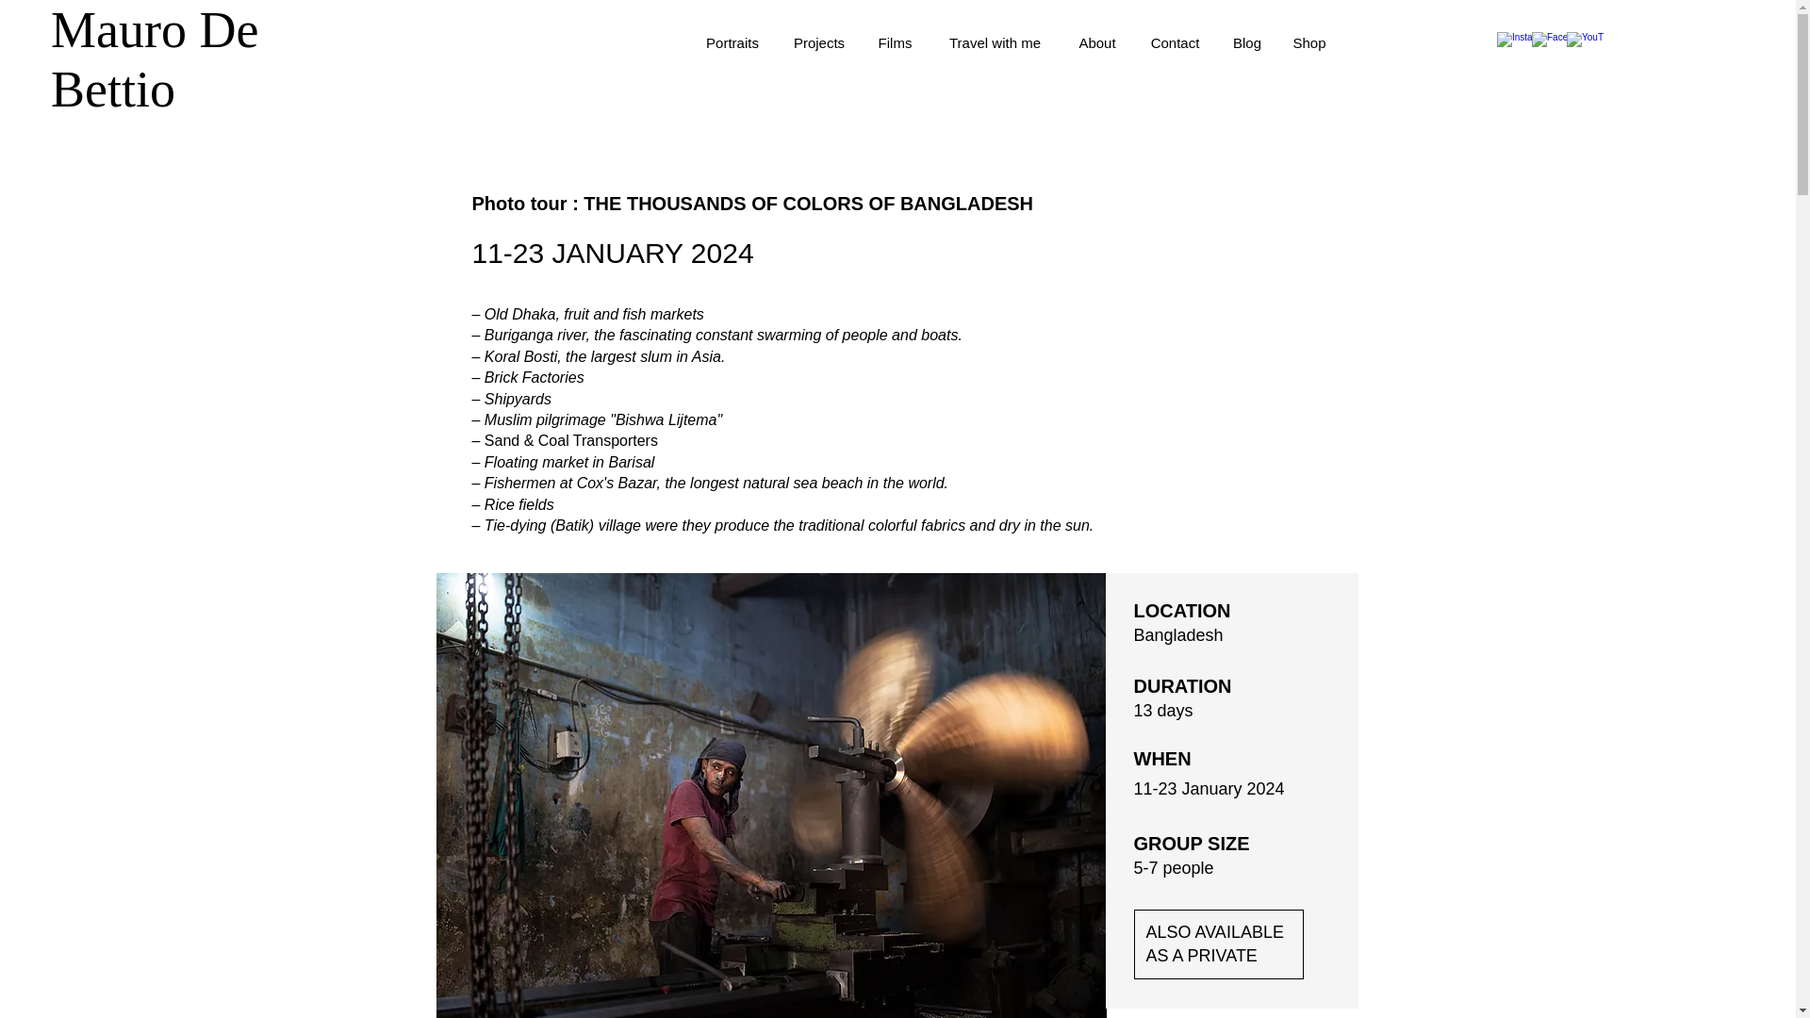 The width and height of the screenshot is (1810, 1018). I want to click on Films, so click(894, 43).